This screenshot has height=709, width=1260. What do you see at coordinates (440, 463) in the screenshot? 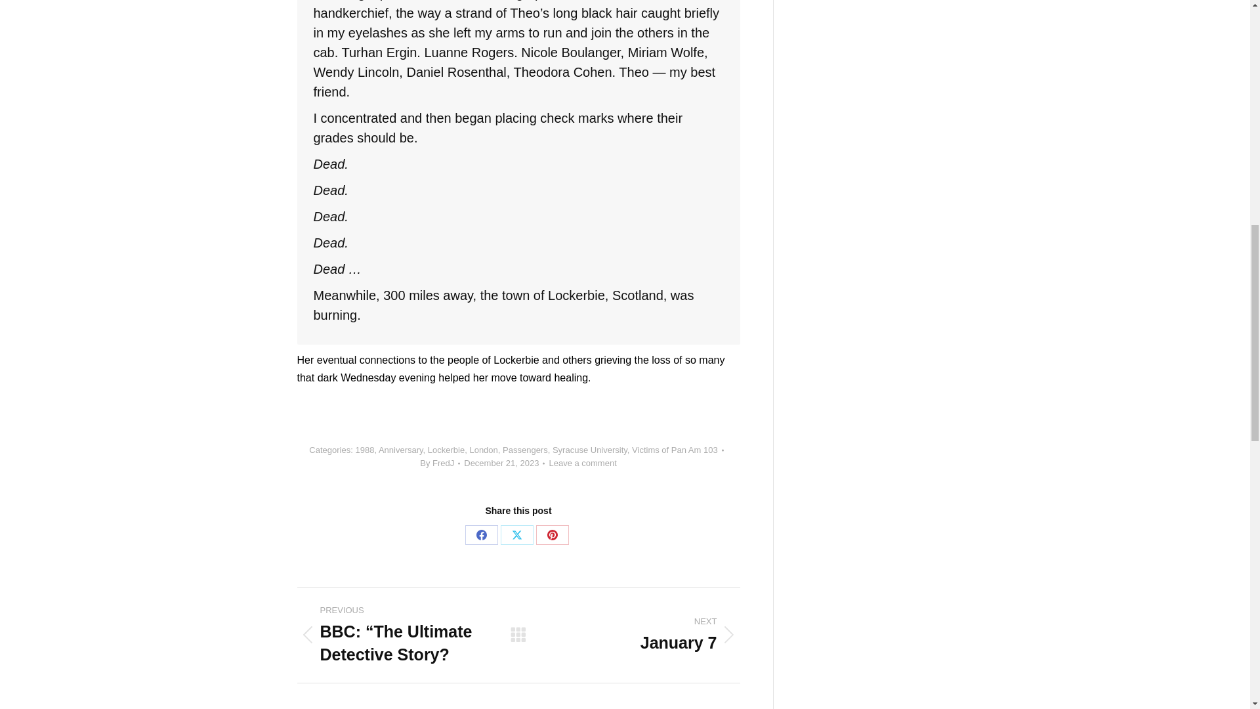
I see `View all posts by FredJ` at bounding box center [440, 463].